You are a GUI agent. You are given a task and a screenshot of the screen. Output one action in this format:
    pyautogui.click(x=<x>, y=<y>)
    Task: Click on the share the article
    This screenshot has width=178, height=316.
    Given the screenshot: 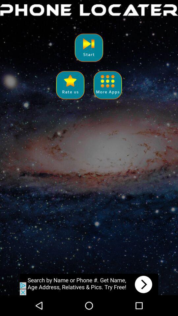 What is the action you would take?
    pyautogui.click(x=70, y=85)
    